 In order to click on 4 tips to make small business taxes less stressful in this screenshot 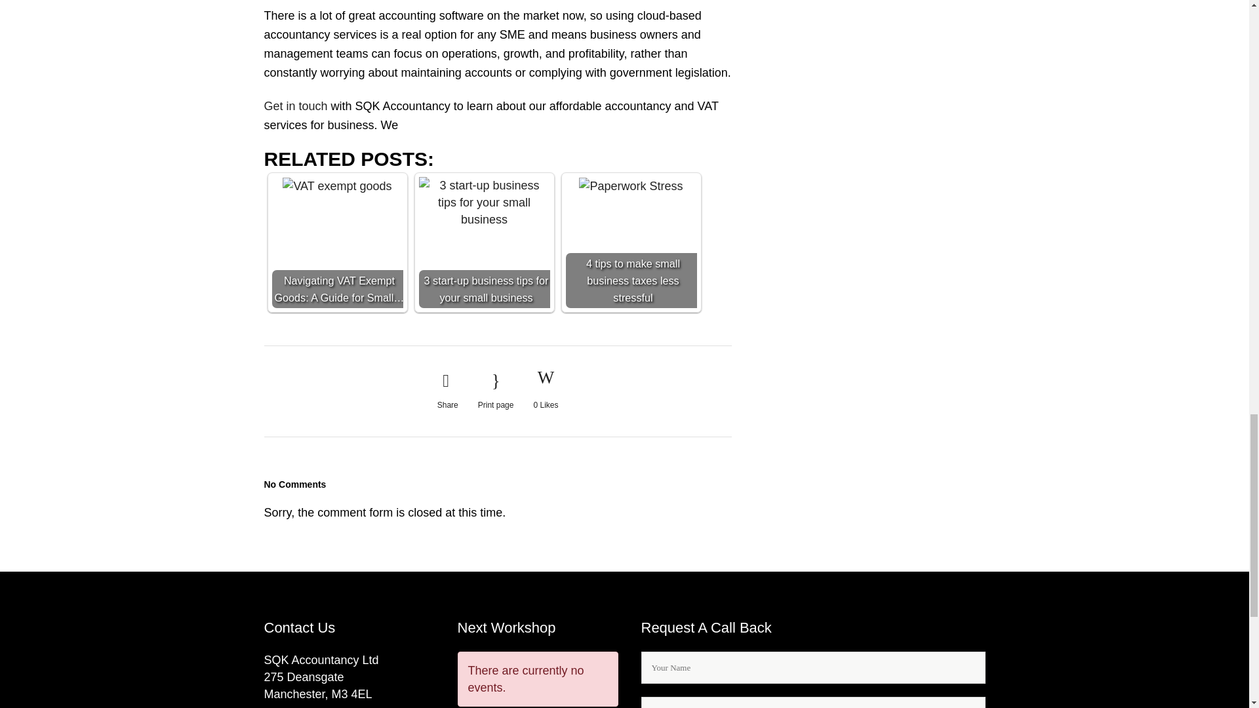, I will do `click(631, 243)`.